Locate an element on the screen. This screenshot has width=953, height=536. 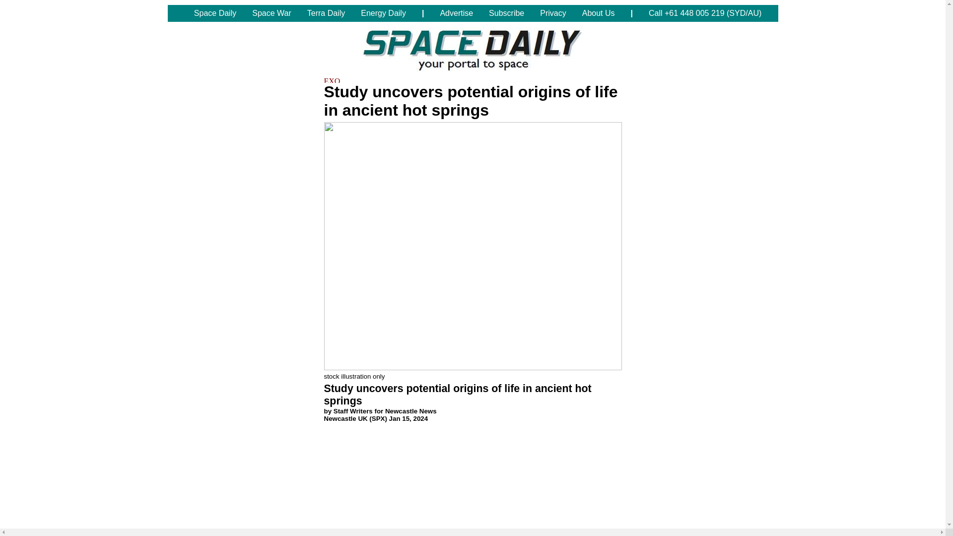
- is located at coordinates (177, 13).